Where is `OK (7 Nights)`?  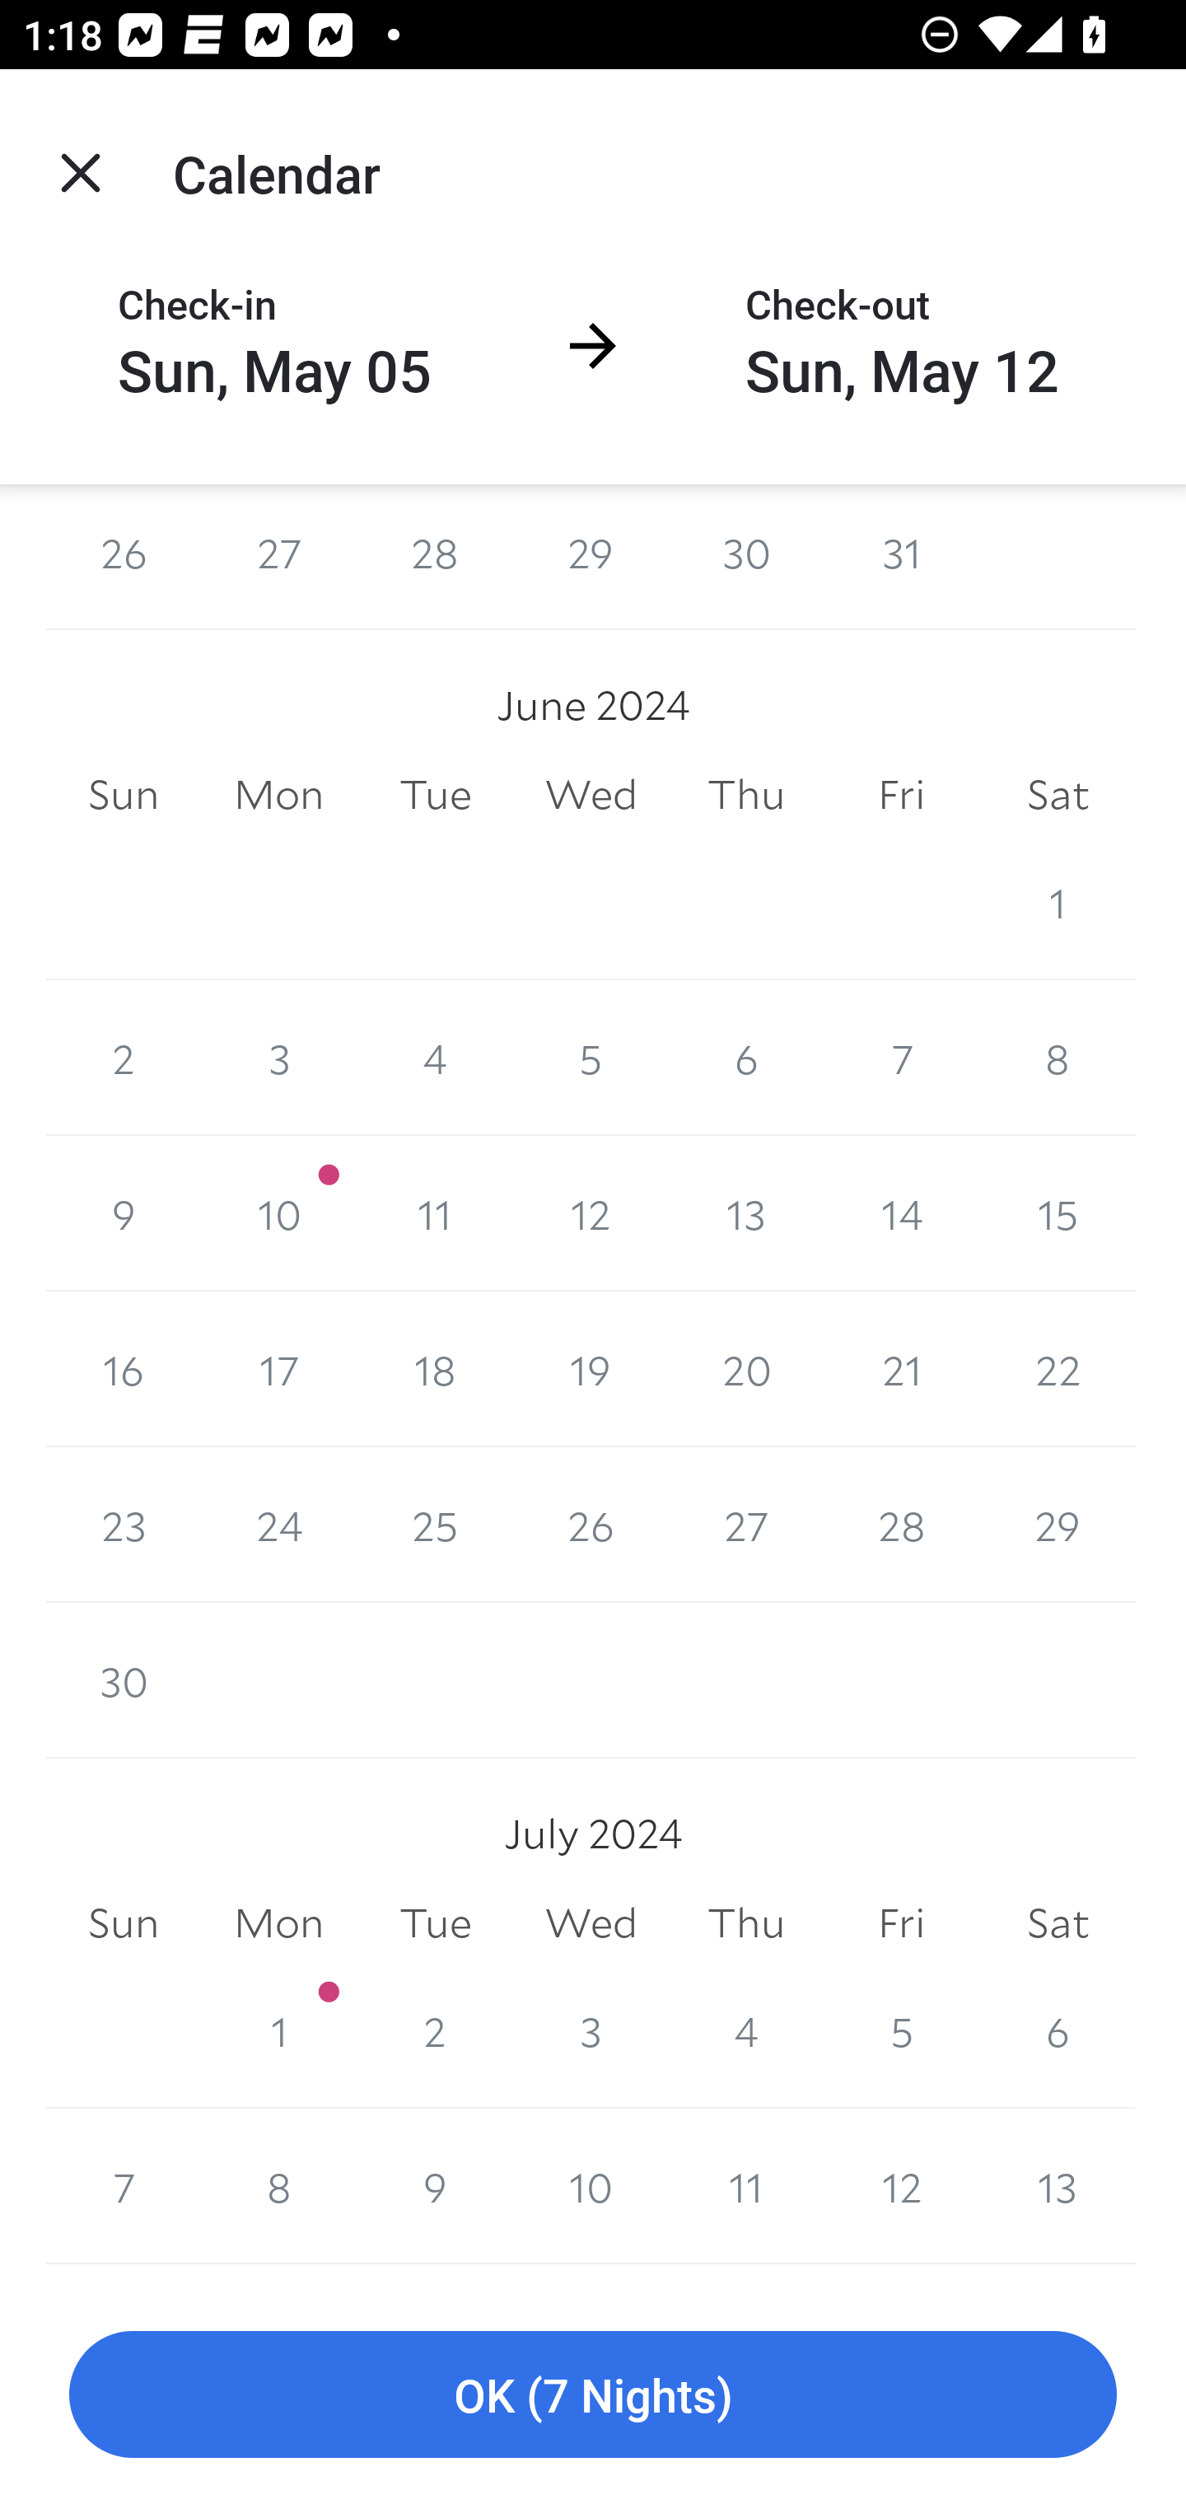 OK (7 Nights) is located at coordinates (593, 2395).